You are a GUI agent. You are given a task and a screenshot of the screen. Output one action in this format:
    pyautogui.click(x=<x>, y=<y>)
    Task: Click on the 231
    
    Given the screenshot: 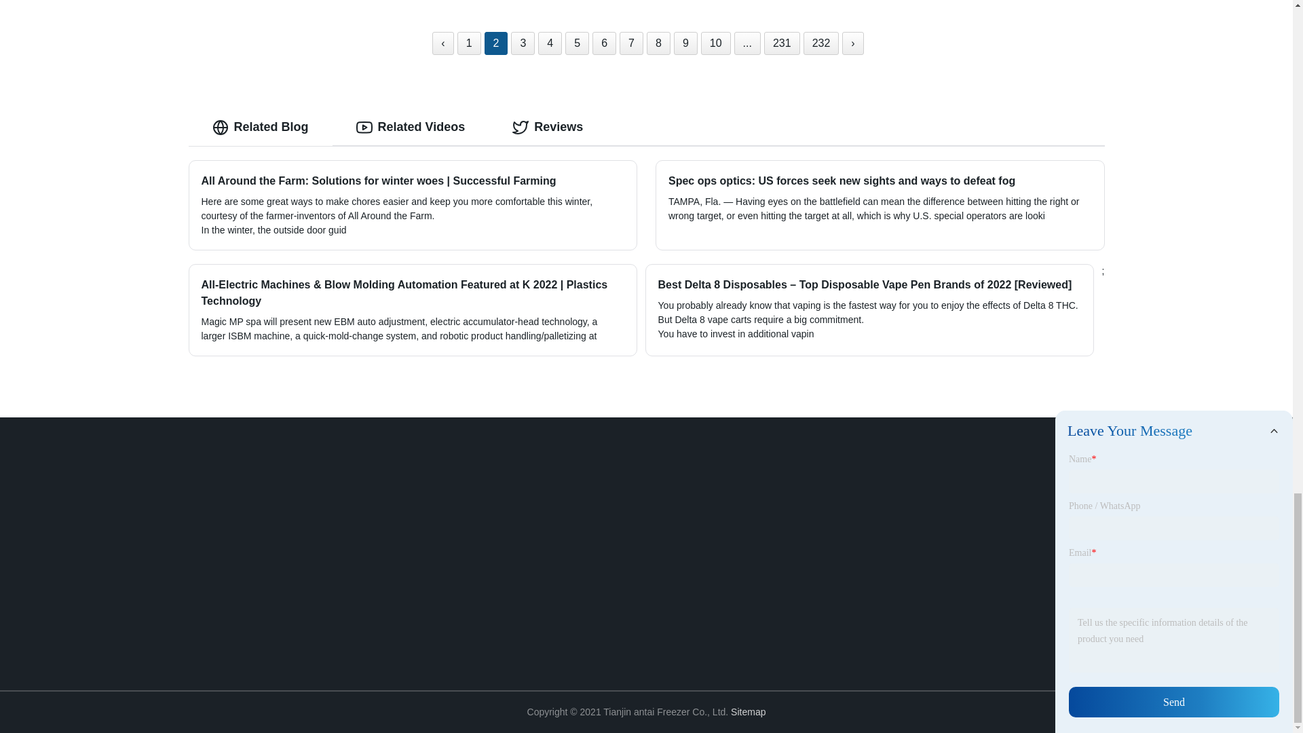 What is the action you would take?
    pyautogui.click(x=782, y=43)
    